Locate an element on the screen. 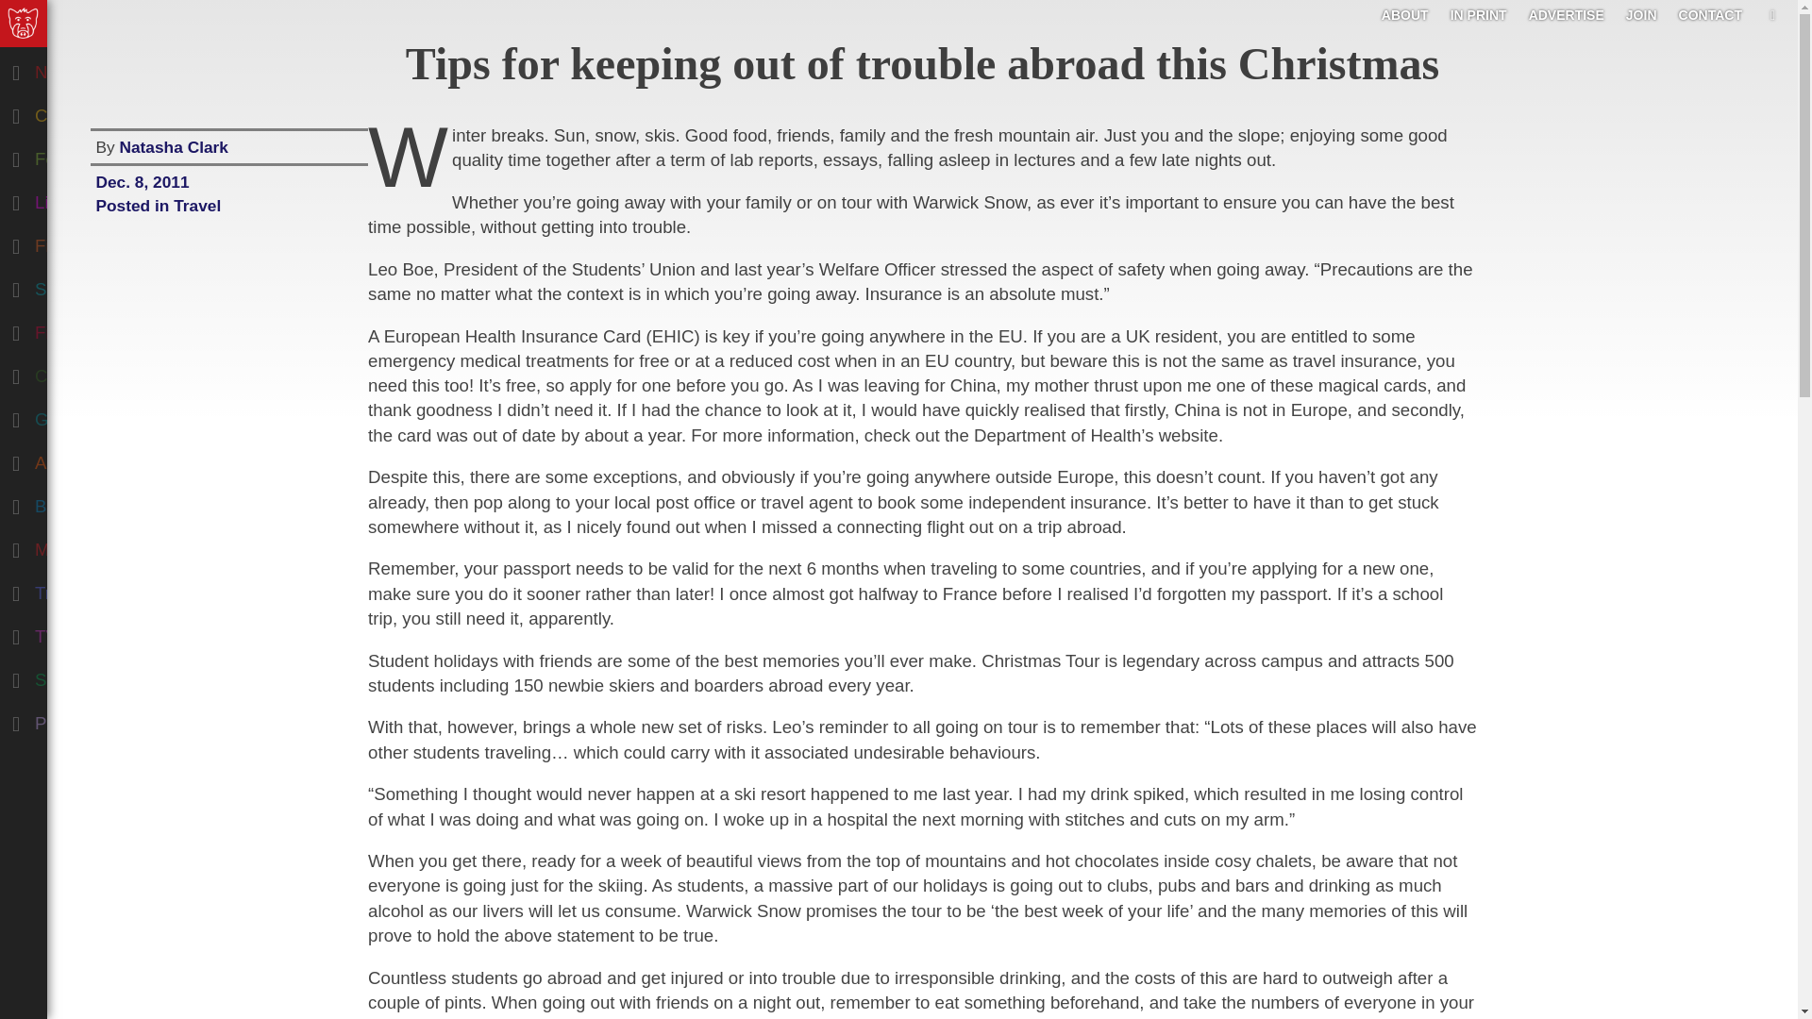  JOIN is located at coordinates (1641, 14).